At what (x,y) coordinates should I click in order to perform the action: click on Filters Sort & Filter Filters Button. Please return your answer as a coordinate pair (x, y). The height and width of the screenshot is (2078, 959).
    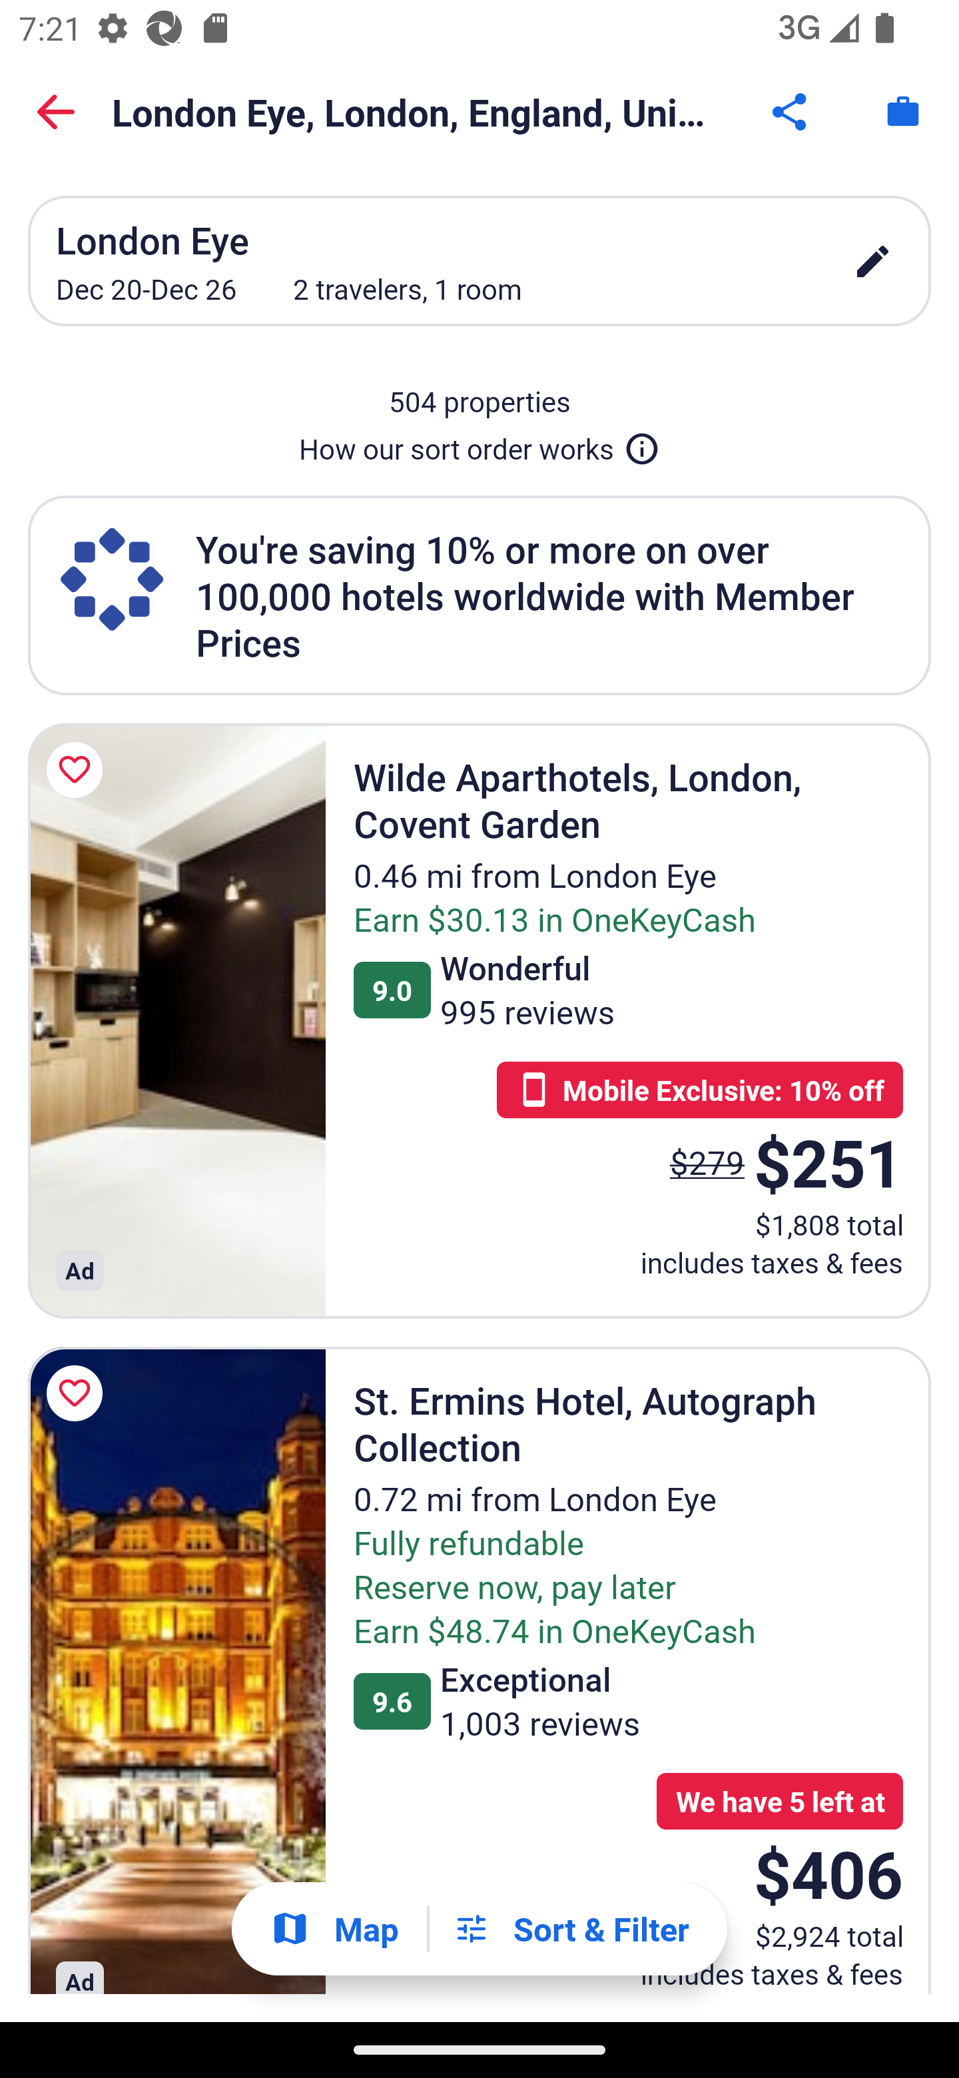
    Looking at the image, I should click on (571, 1929).